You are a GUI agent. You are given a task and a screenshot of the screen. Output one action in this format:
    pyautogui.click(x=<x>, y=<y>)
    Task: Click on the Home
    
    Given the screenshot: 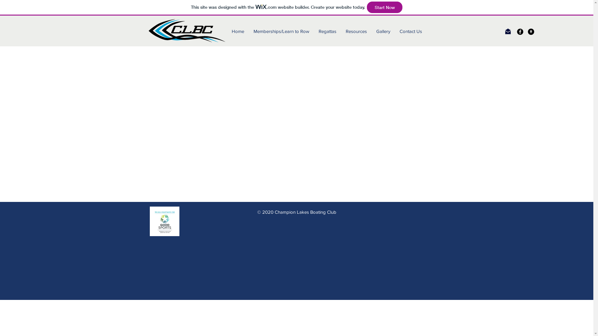 What is the action you would take?
    pyautogui.click(x=238, y=31)
    